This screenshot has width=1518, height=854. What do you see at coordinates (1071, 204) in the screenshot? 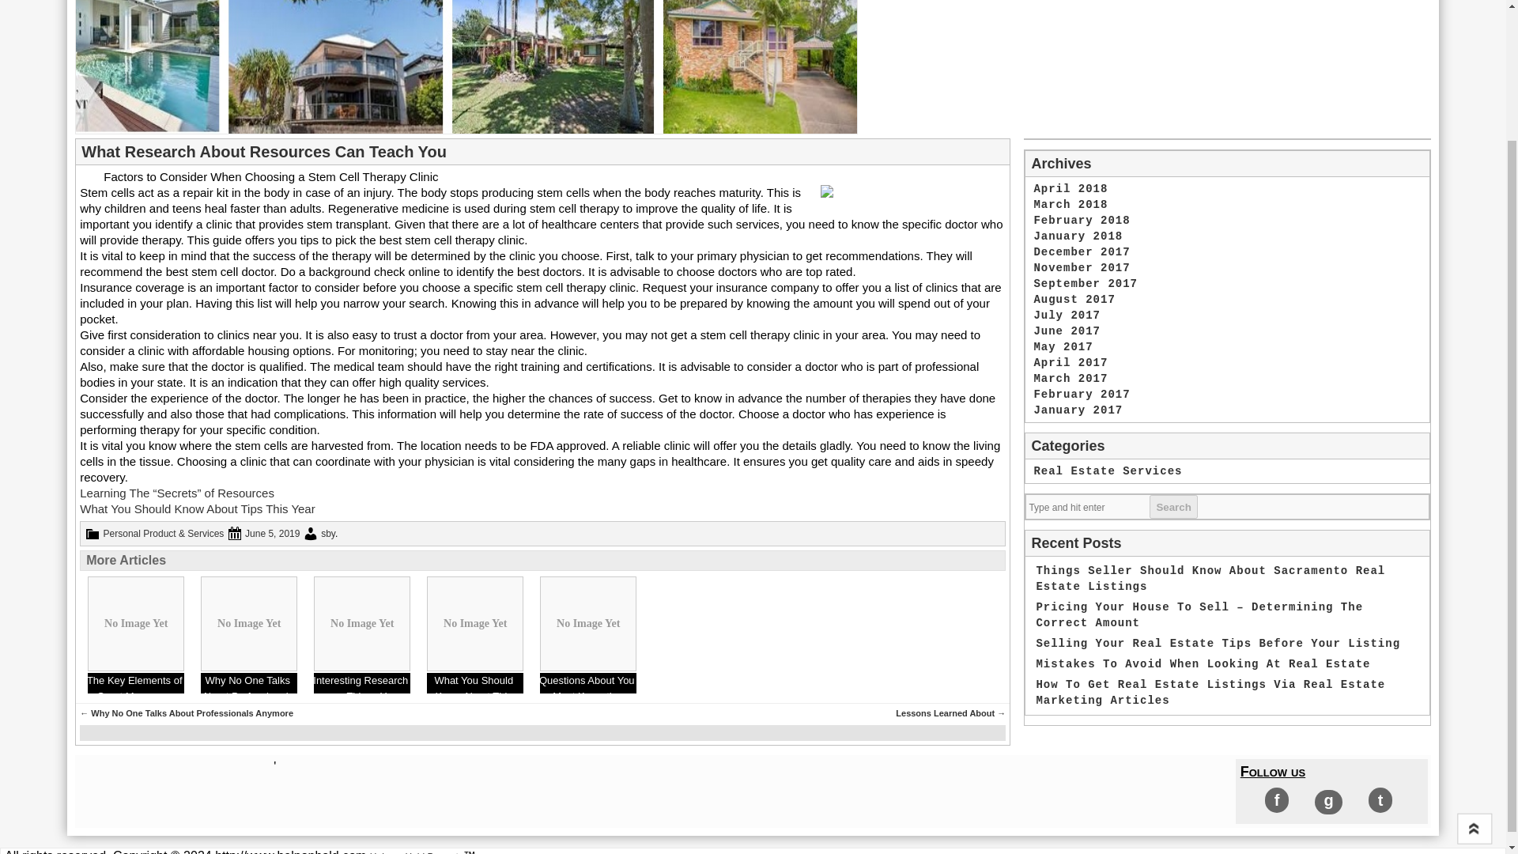
I see `March 2018` at bounding box center [1071, 204].